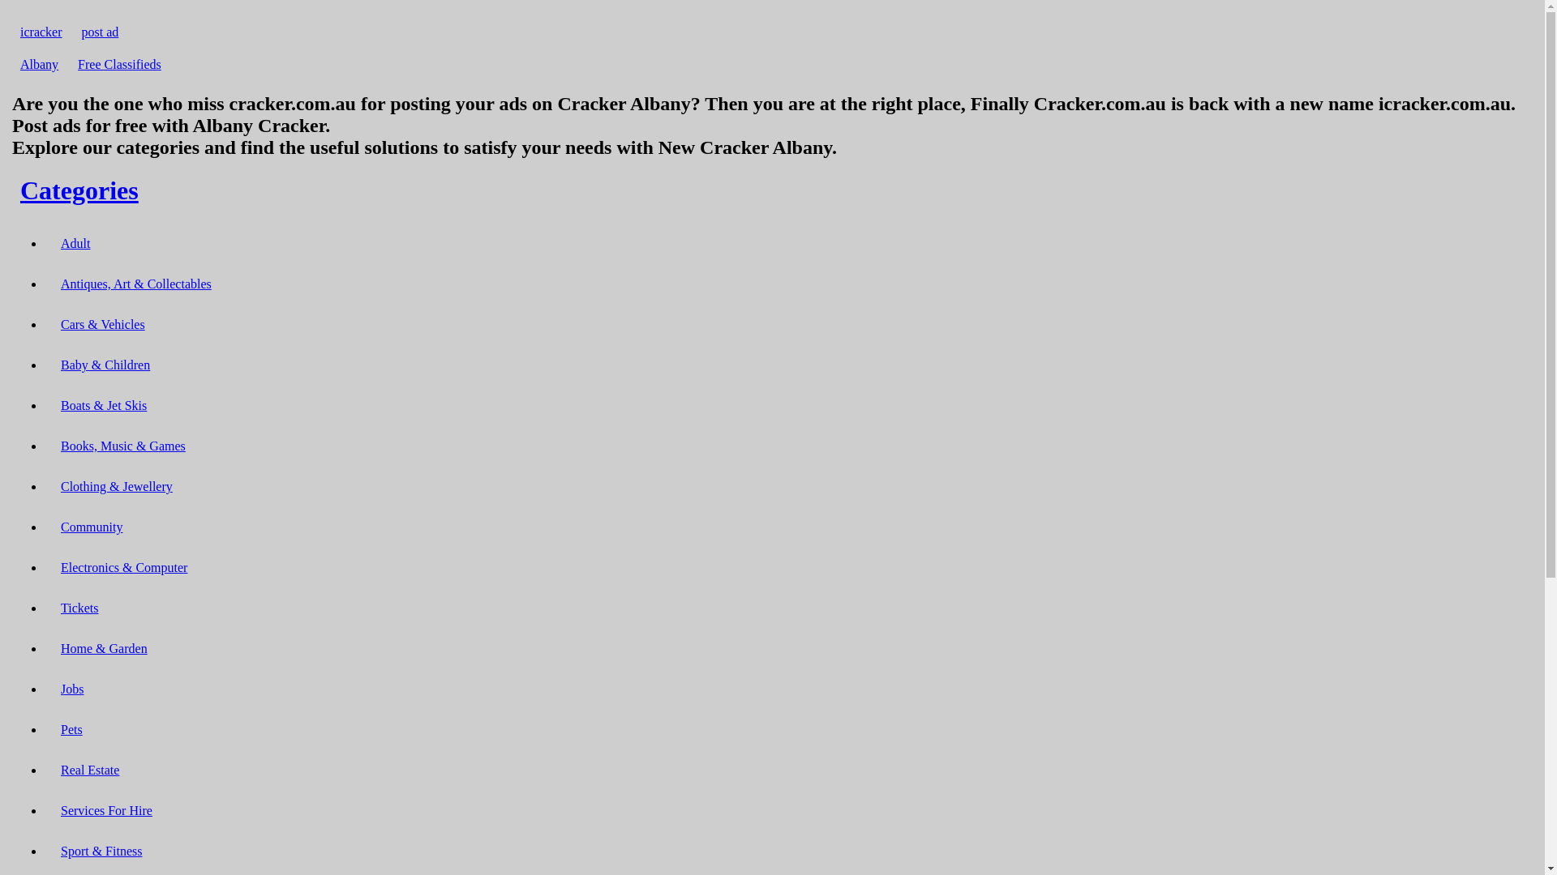 This screenshot has width=1557, height=875. Describe the element at coordinates (123, 446) in the screenshot. I see `Books, Music & Games` at that location.